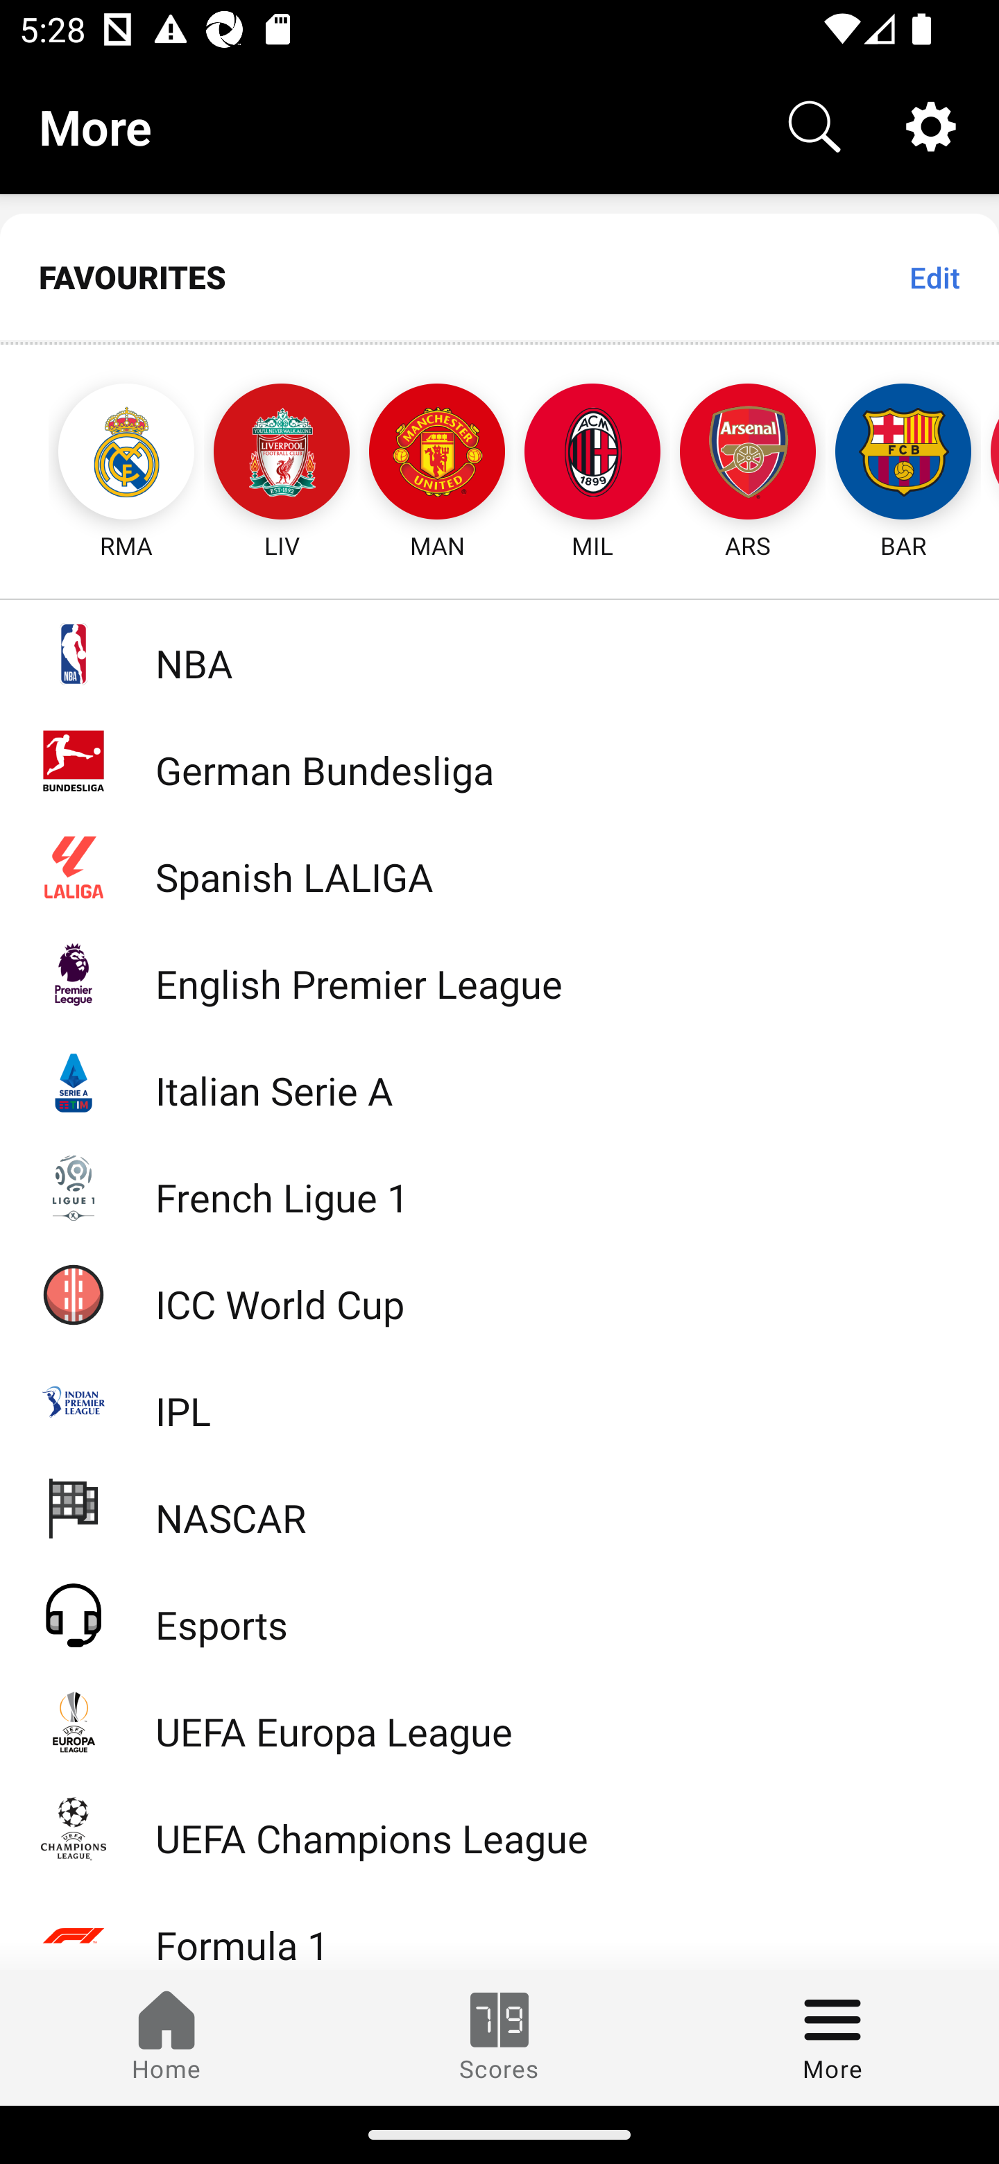  Describe the element at coordinates (499, 1721) in the screenshot. I see `UEFA Europa League` at that location.